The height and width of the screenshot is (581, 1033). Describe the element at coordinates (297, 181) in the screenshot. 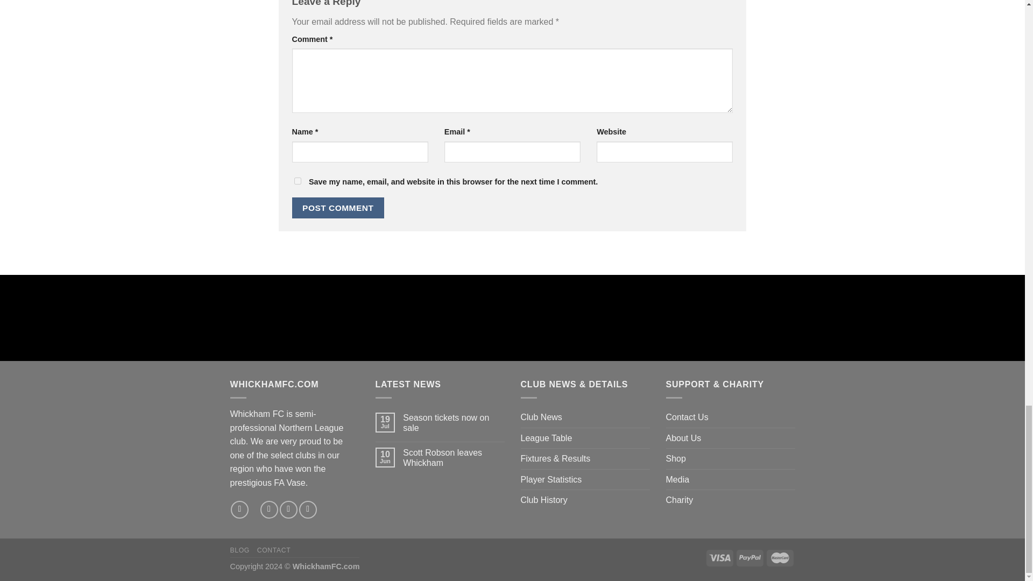

I see `yes` at that location.